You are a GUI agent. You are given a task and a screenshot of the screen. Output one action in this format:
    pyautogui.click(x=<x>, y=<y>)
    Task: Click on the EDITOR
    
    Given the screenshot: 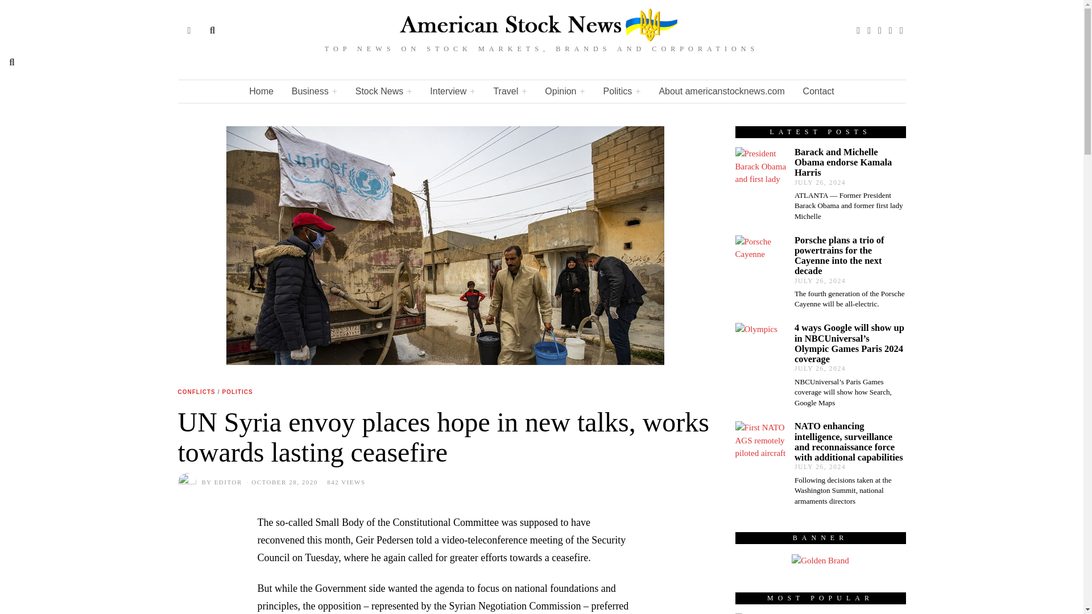 What is the action you would take?
    pyautogui.click(x=228, y=482)
    